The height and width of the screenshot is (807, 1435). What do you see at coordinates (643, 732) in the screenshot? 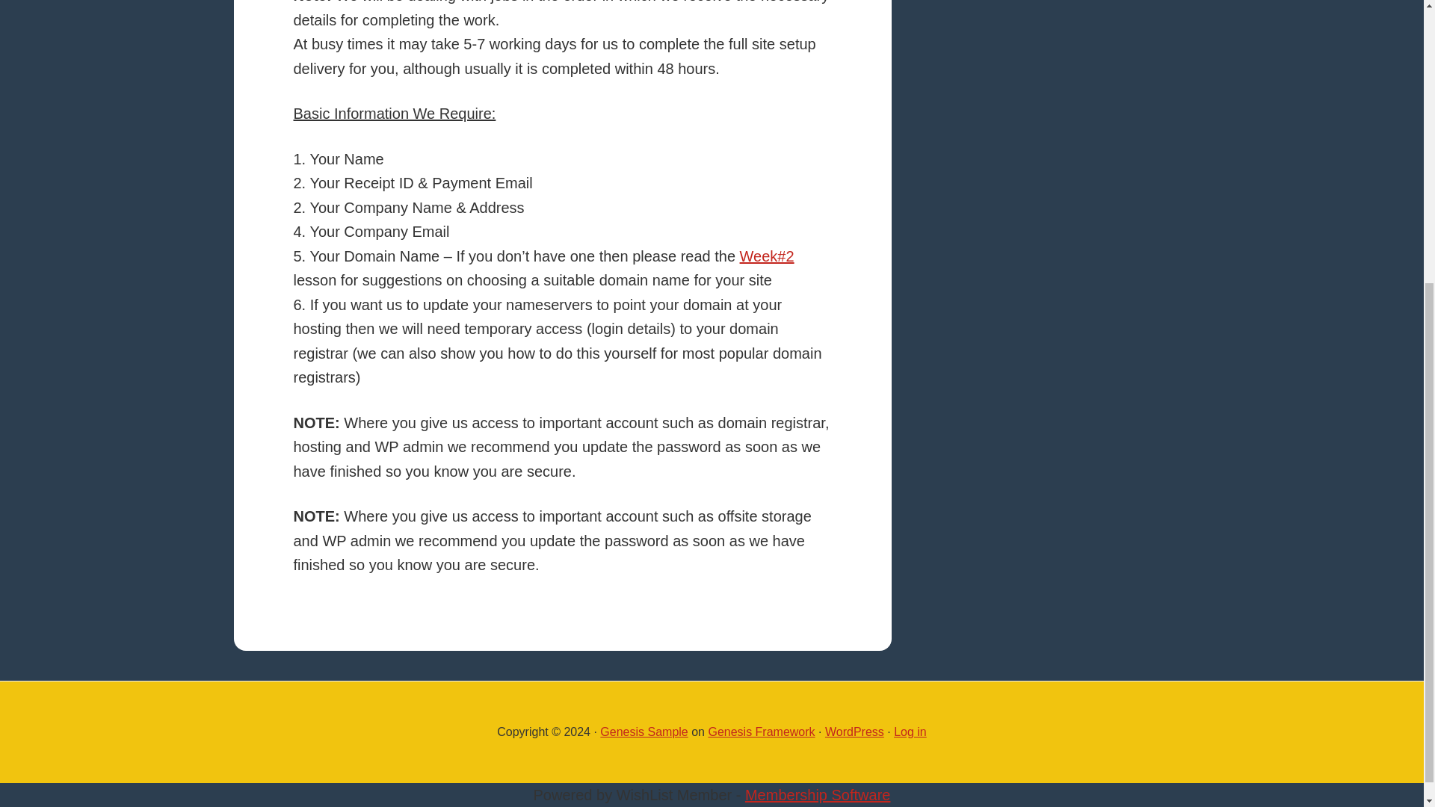
I see `Genesis Sample` at bounding box center [643, 732].